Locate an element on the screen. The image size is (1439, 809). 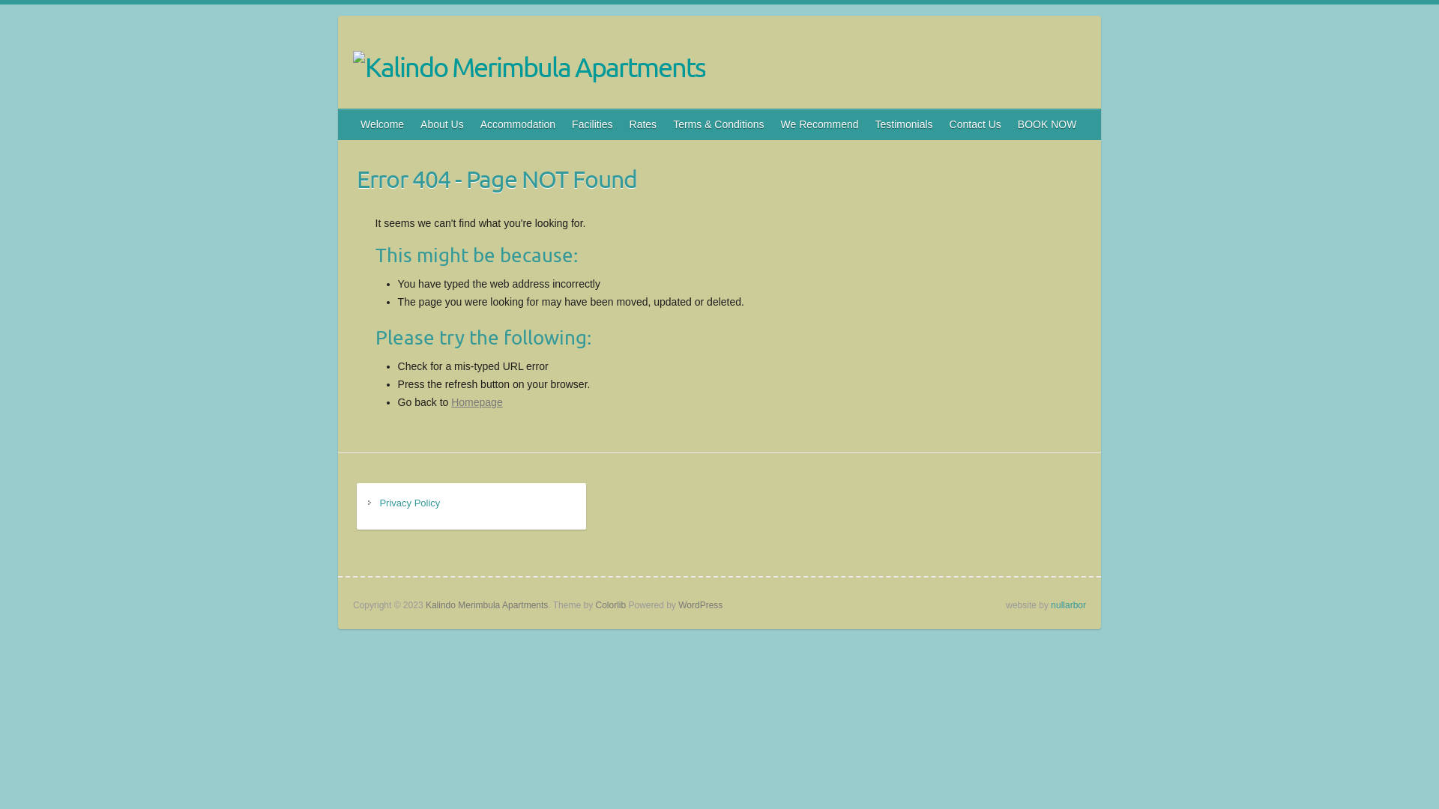
Colorlib is located at coordinates (610, 605).